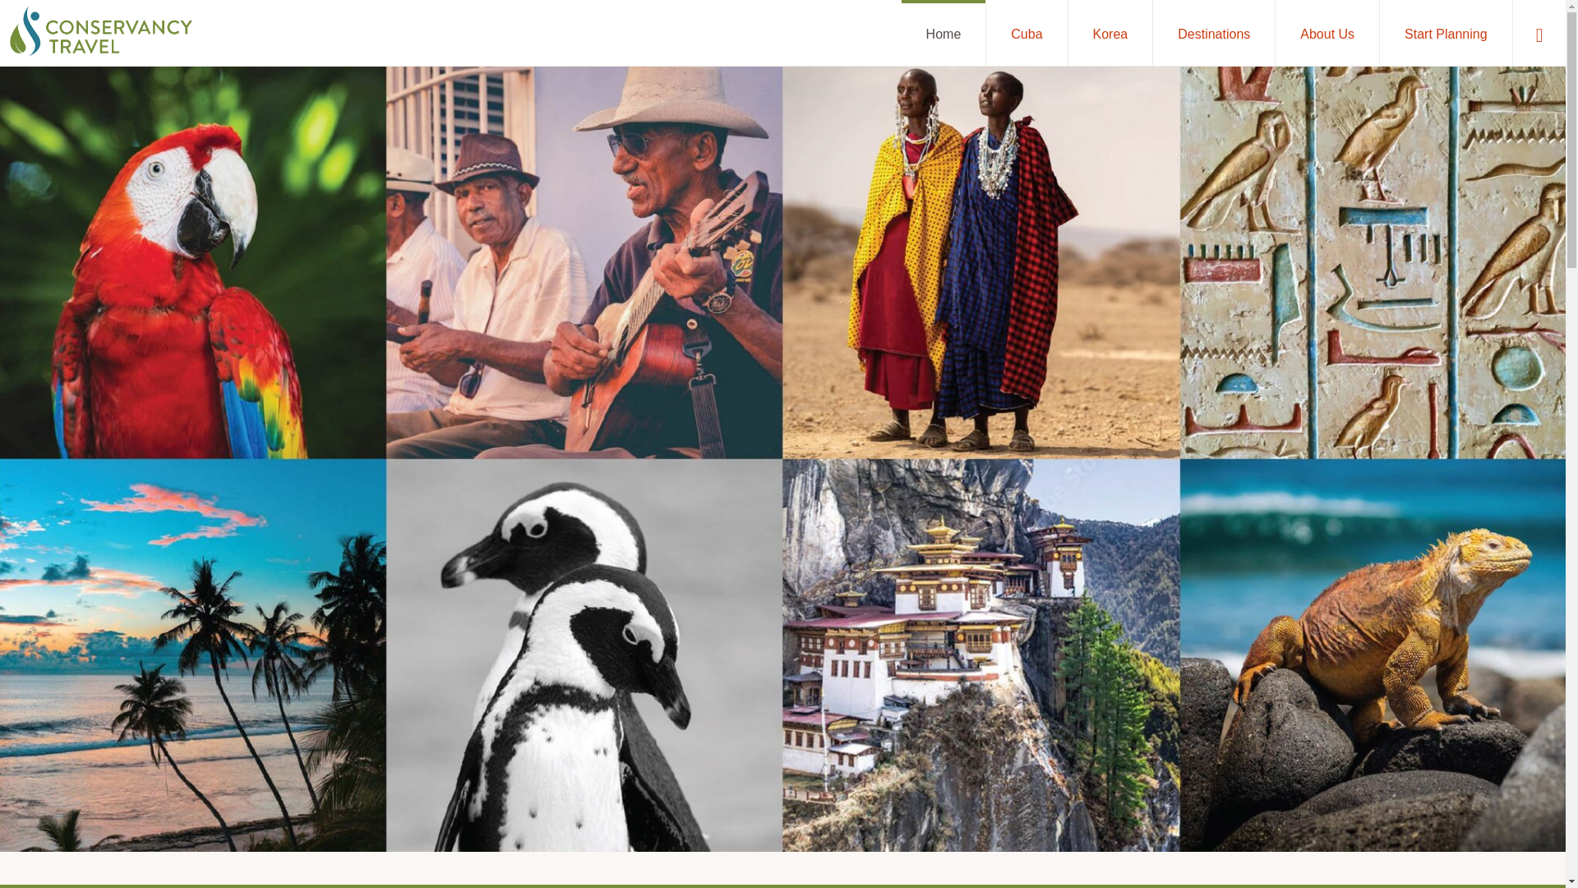 This screenshot has height=888, width=1578. What do you see at coordinates (1110, 33) in the screenshot?
I see `Korea` at bounding box center [1110, 33].